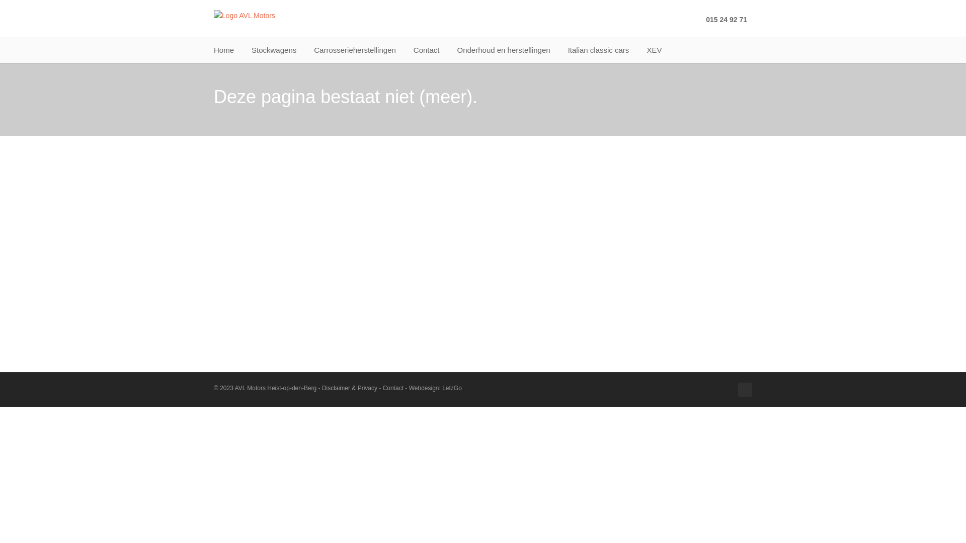 The image size is (966, 543). What do you see at coordinates (427, 50) in the screenshot?
I see `Contact` at bounding box center [427, 50].